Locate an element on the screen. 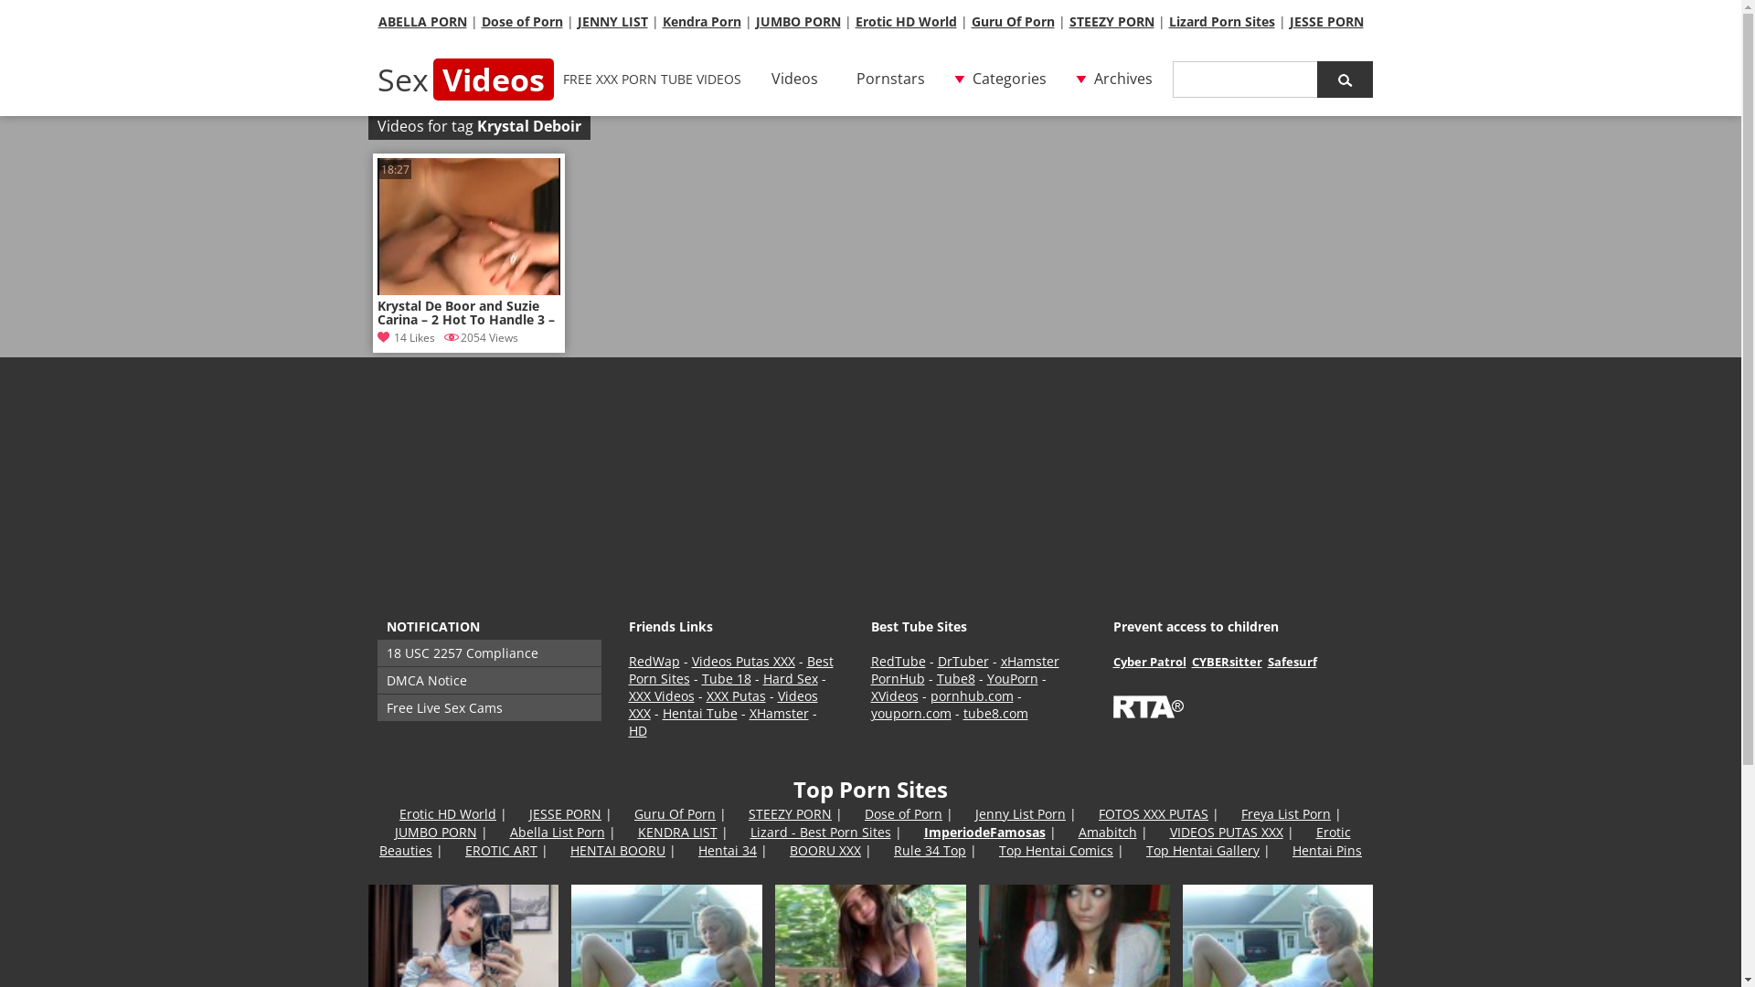 The image size is (1755, 987). Hard Sex is located at coordinates (790, 678).